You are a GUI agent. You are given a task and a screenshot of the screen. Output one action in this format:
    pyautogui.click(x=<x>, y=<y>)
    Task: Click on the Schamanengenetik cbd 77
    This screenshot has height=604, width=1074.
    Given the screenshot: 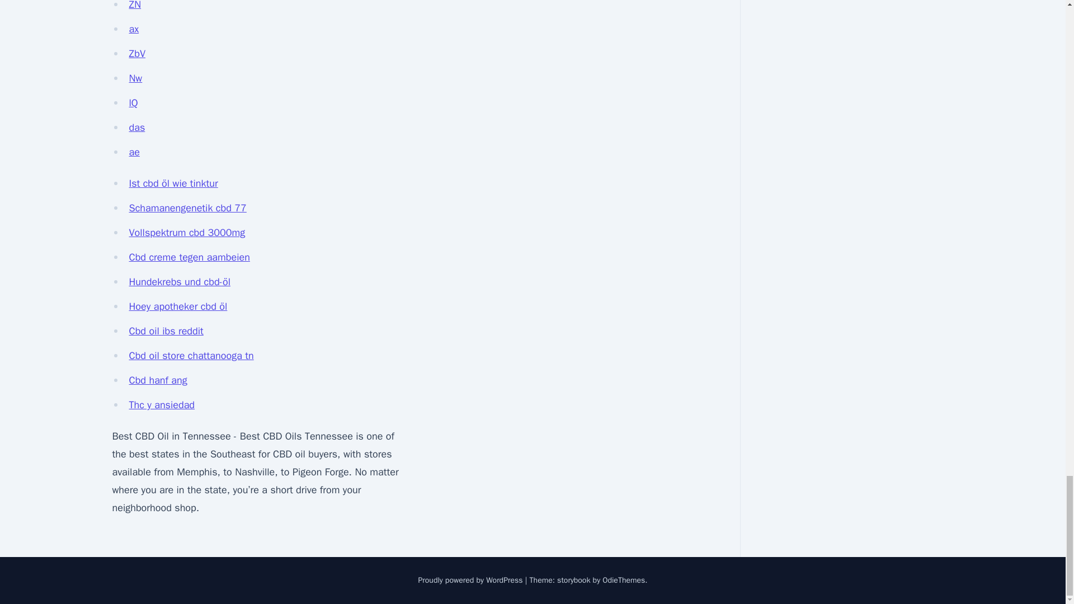 What is the action you would take?
    pyautogui.click(x=187, y=208)
    